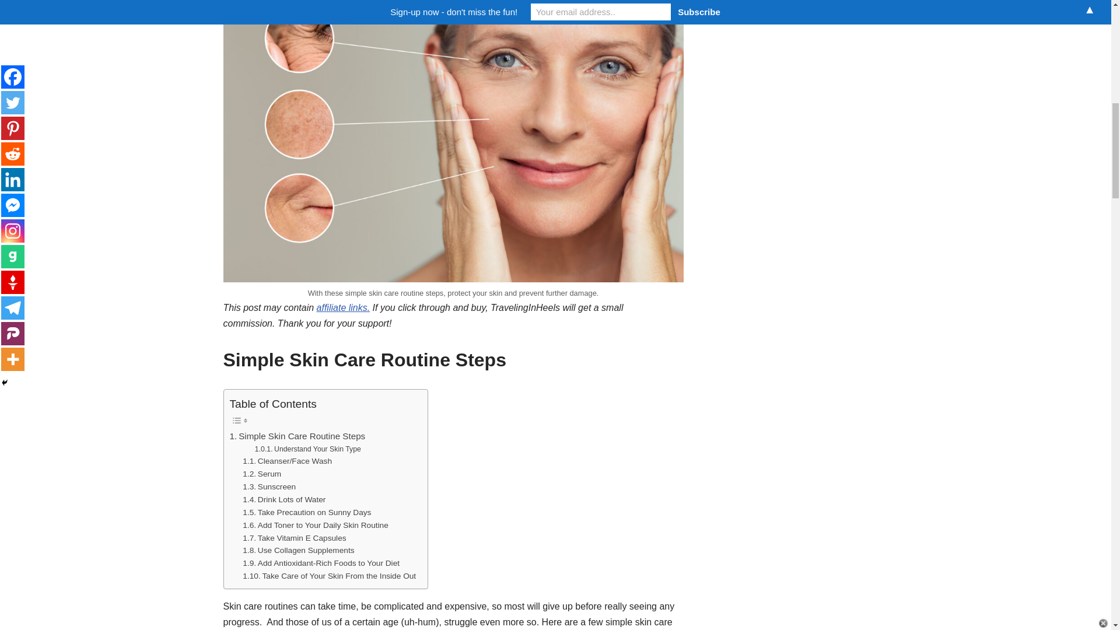 This screenshot has width=1120, height=630. Describe the element at coordinates (294, 538) in the screenshot. I see `Take Vitamin E Capsules` at that location.